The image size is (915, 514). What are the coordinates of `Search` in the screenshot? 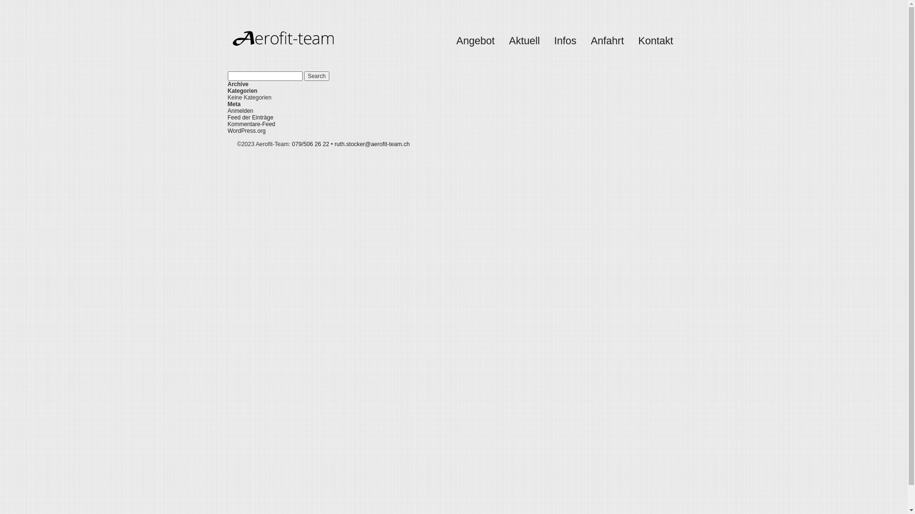 It's located at (317, 76).